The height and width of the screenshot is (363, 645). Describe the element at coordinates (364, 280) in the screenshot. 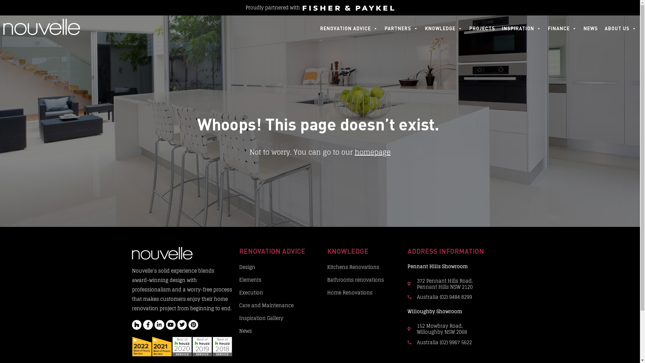

I see `Bathrooms renovations` at that location.